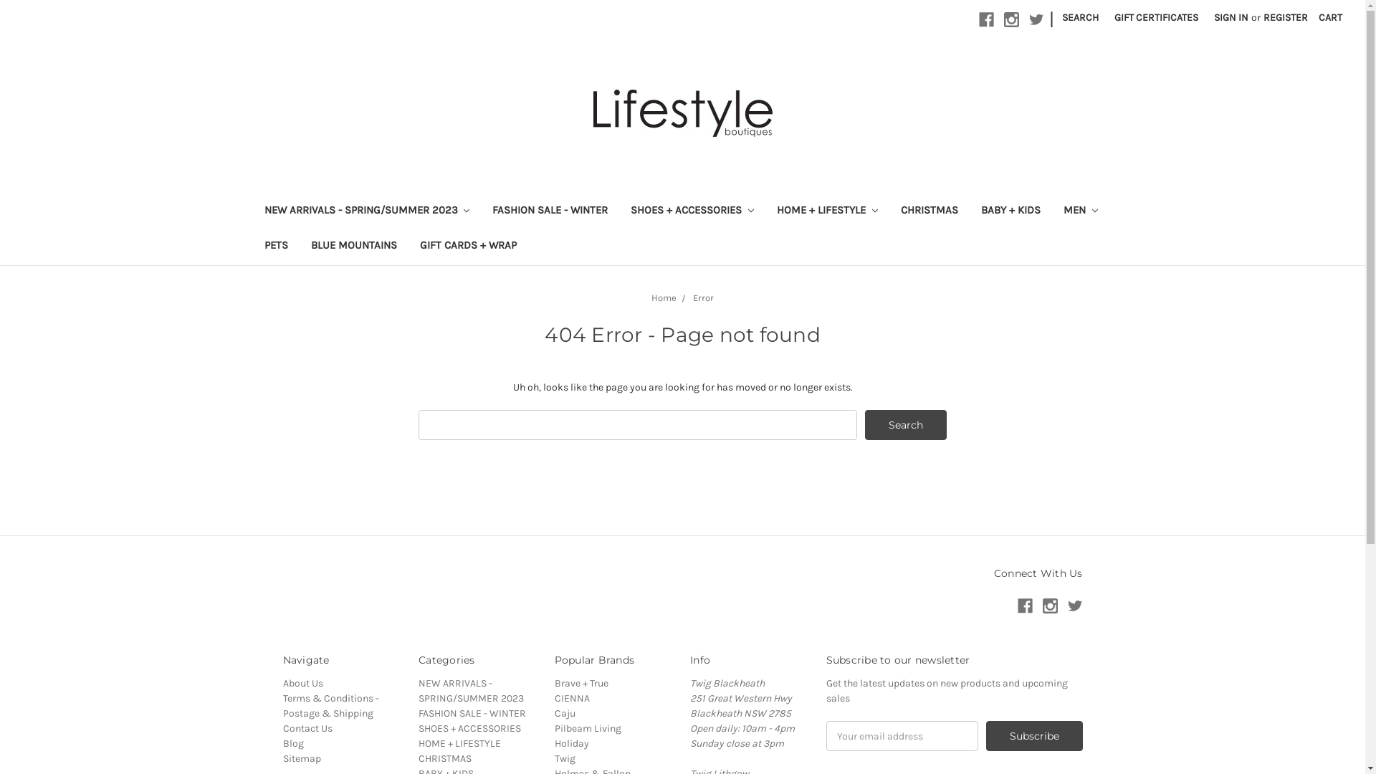  I want to click on Brave + True, so click(582, 684).